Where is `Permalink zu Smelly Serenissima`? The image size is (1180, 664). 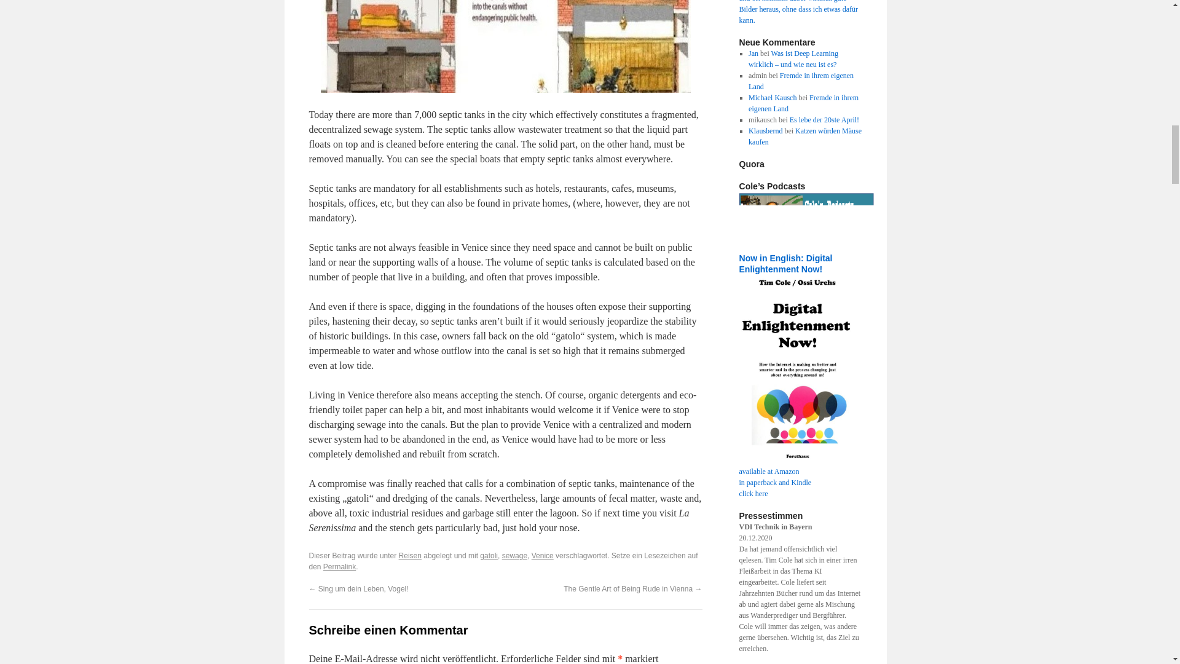
Permalink zu Smelly Serenissima is located at coordinates (339, 566).